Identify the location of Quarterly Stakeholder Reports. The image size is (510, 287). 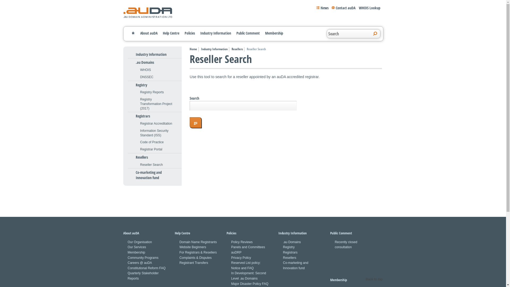
(143, 276).